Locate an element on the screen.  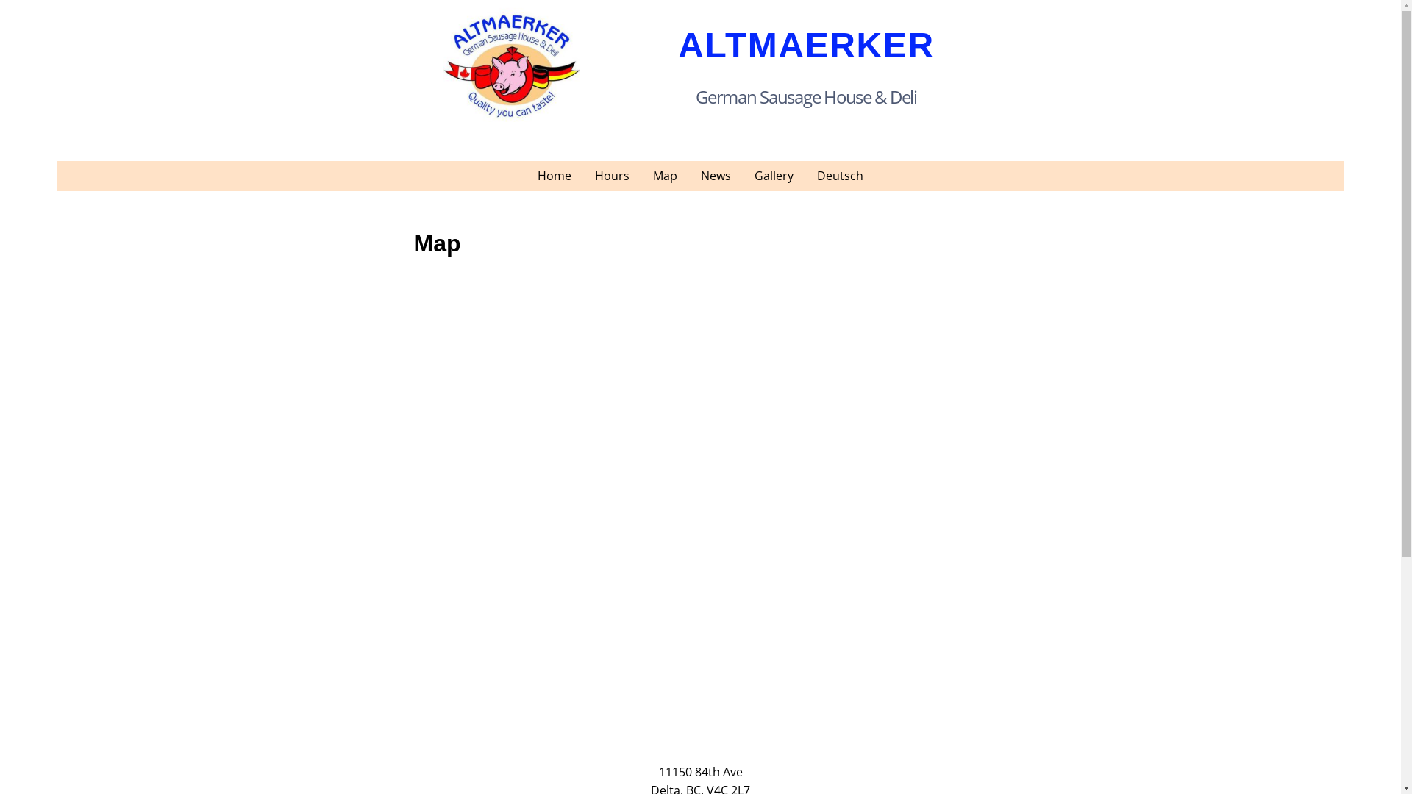
ALTMAERKER is located at coordinates (806, 46).